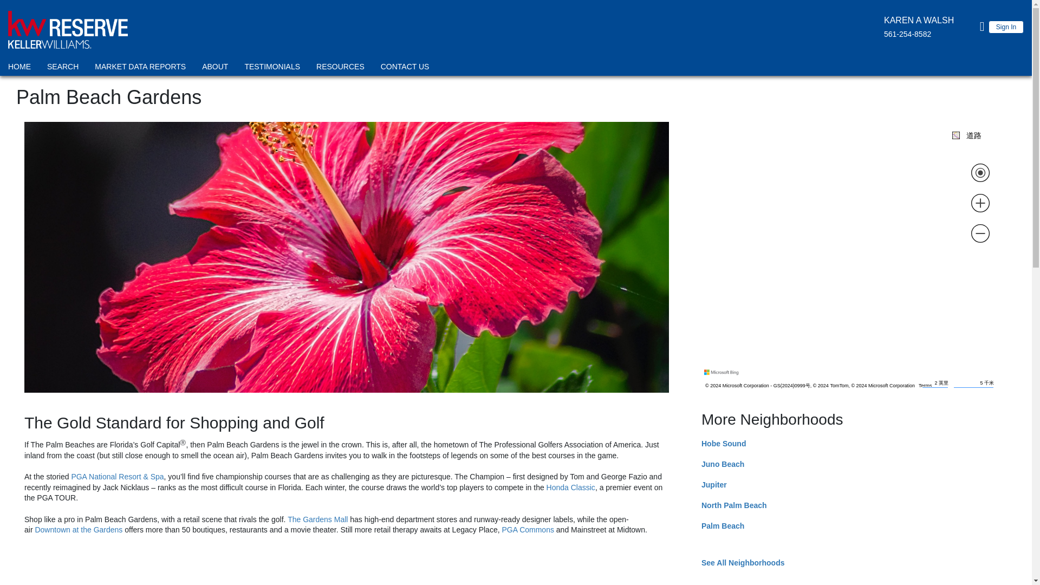 This screenshot has width=1040, height=585. Describe the element at coordinates (19, 68) in the screenshot. I see `HOME` at that location.